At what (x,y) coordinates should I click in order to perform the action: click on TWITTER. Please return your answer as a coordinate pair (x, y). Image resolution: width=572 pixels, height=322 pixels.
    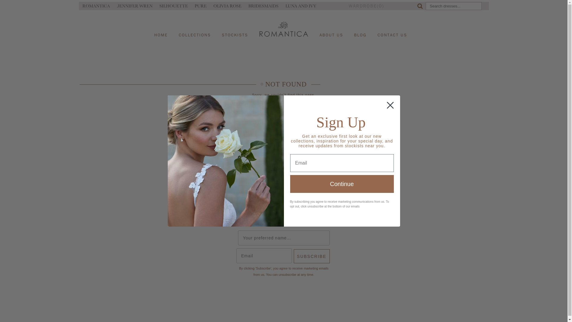
    Looking at the image, I should click on (273, 148).